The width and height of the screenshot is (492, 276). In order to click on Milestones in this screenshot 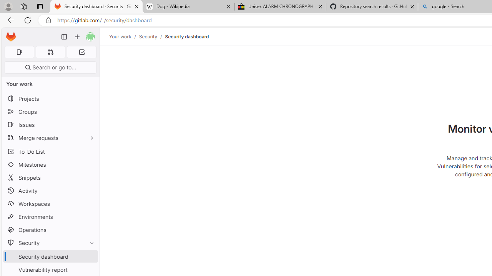, I will do `click(50, 164)`.